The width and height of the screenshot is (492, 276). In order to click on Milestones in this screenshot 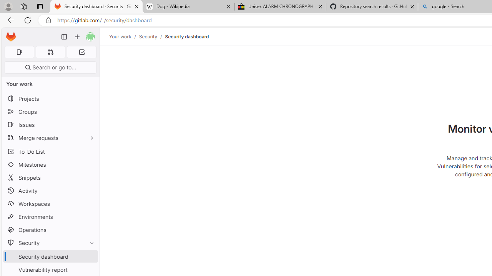, I will do `click(50, 164)`.